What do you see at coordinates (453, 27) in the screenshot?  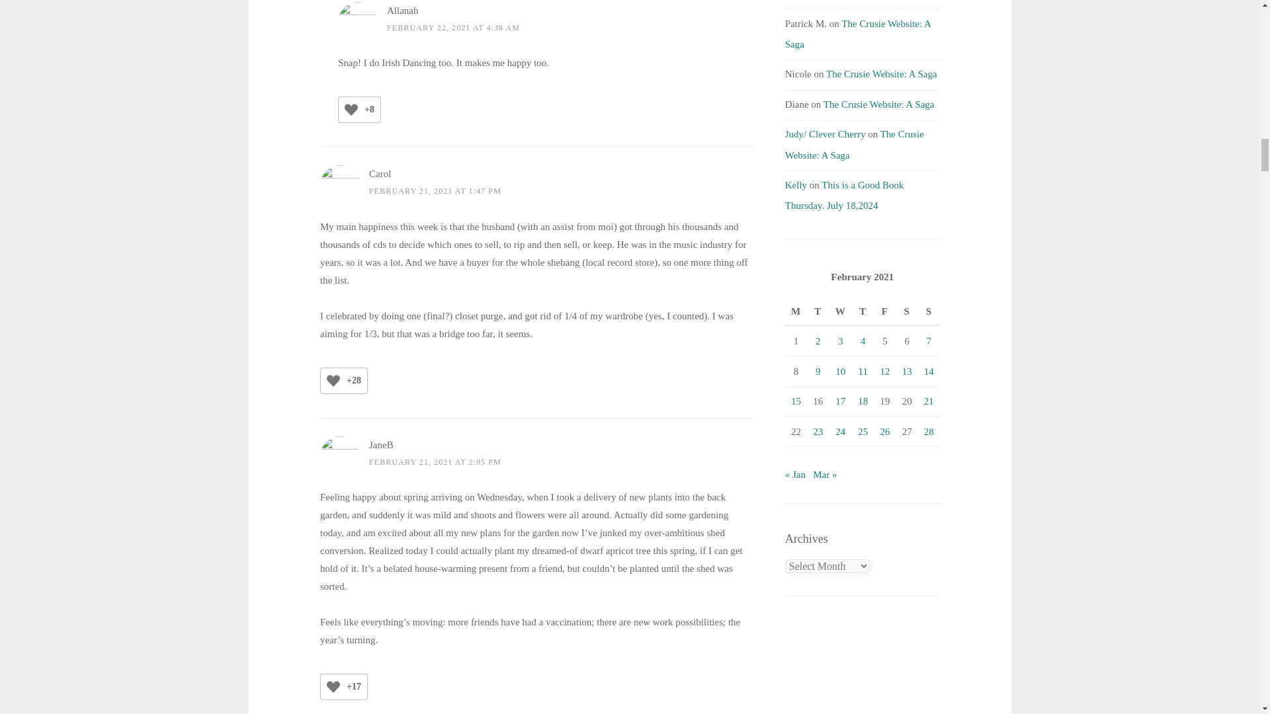 I see `FEBRUARY 22, 2021 AT 4:38 AM` at bounding box center [453, 27].